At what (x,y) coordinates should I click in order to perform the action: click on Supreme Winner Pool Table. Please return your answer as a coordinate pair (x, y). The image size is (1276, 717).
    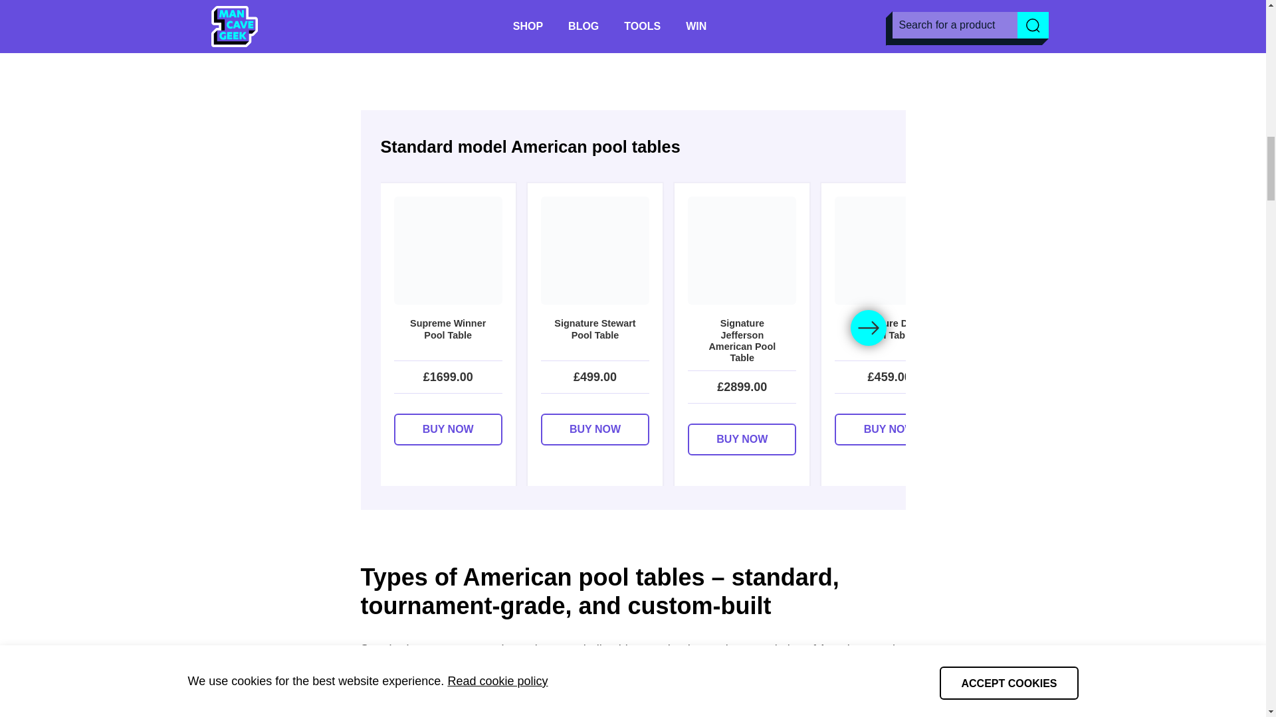
    Looking at the image, I should click on (447, 336).